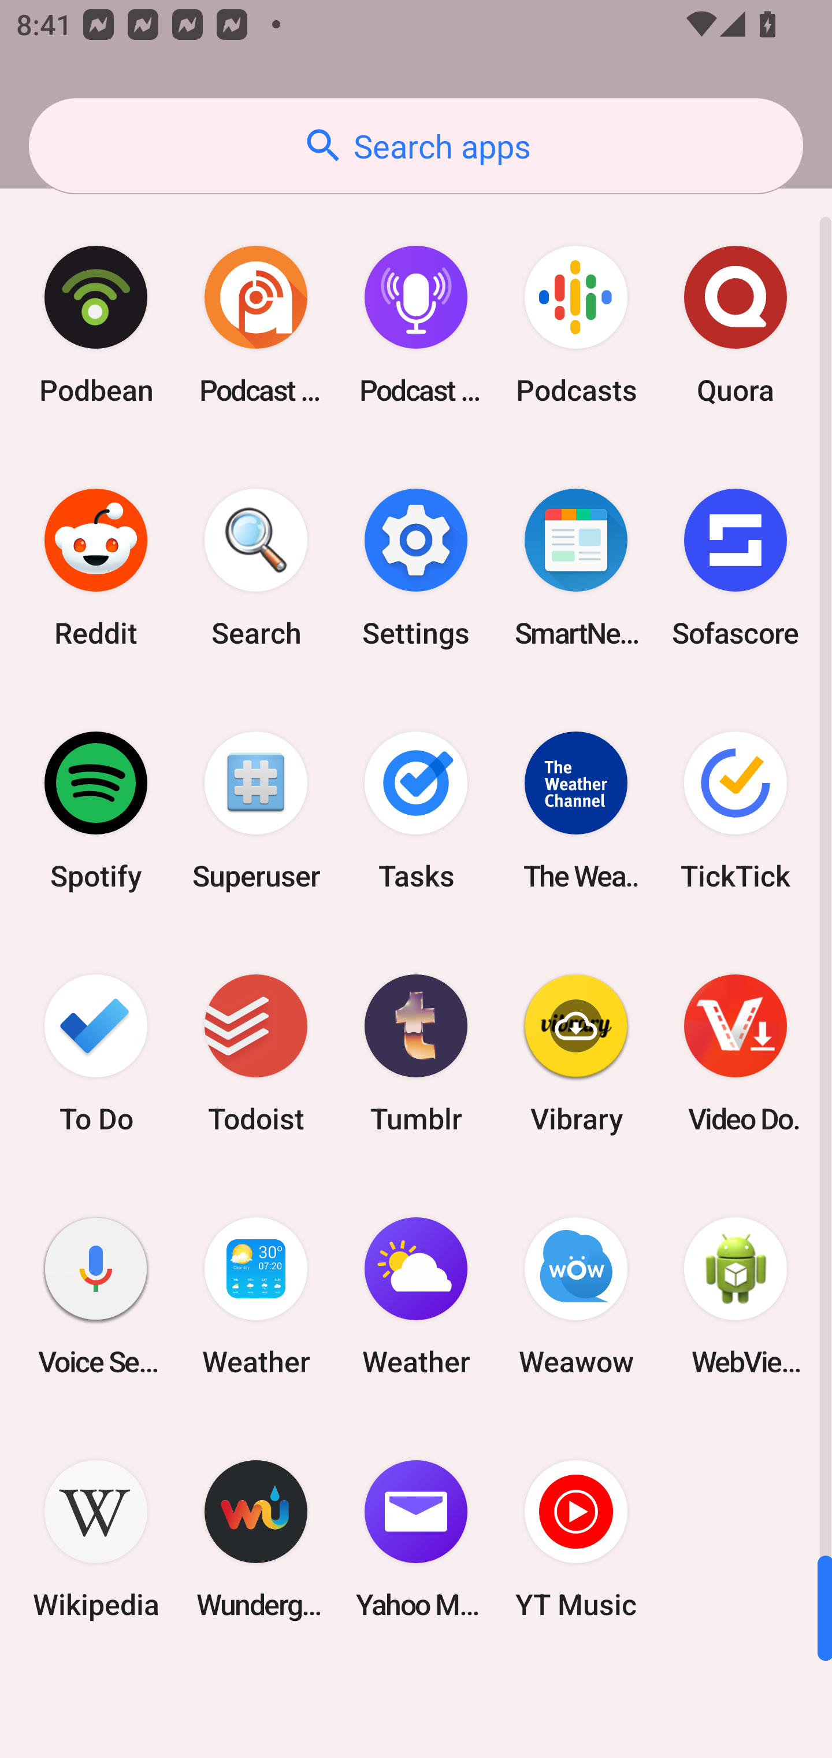 This screenshot has width=832, height=1758. Describe the element at coordinates (575, 1297) in the screenshot. I see `Weawow` at that location.